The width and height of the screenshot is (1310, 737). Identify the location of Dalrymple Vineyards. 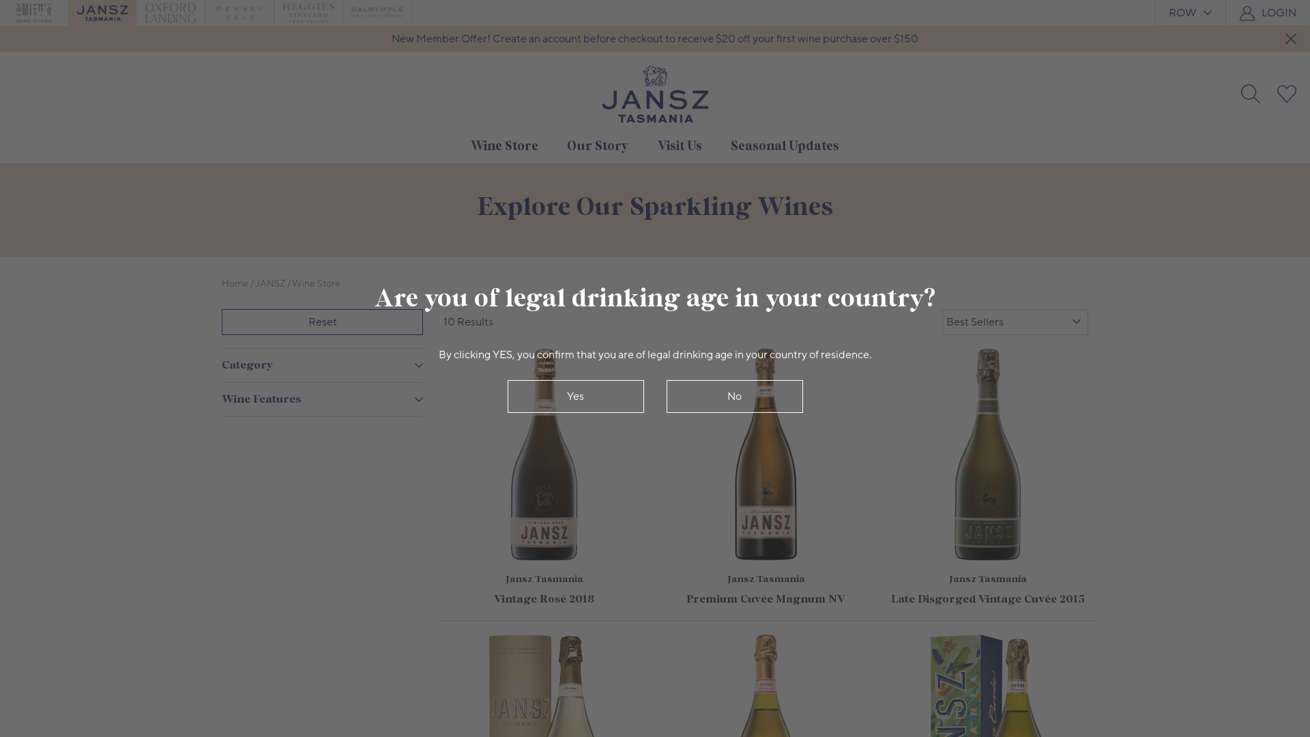
(377, 13).